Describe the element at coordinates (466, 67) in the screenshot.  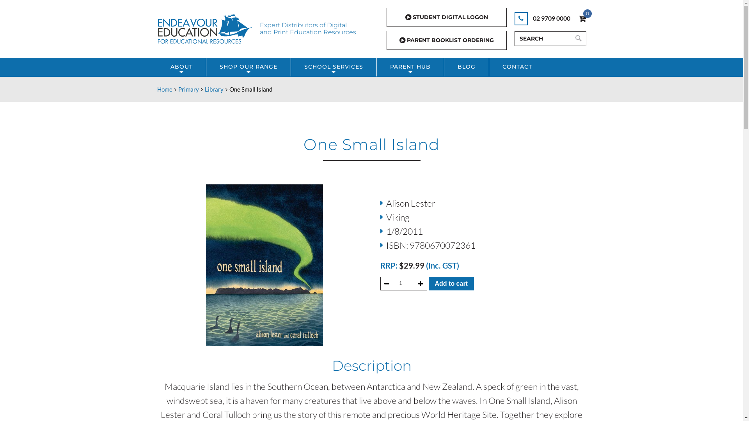
I see `BLOG` at that location.